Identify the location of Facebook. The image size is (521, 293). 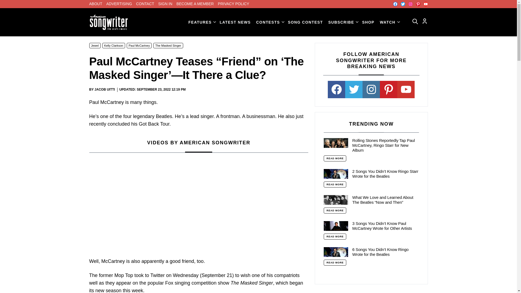
(395, 4).